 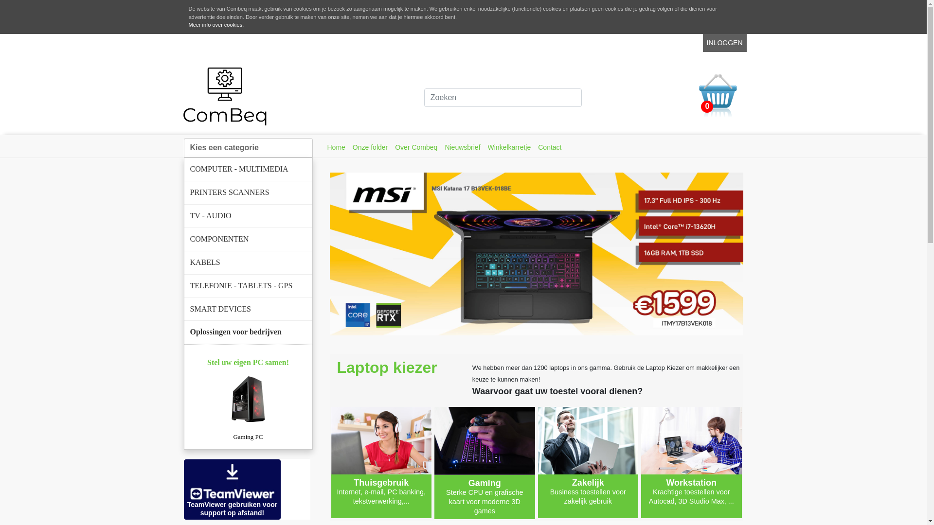 I want to click on Nieuwsbrief, so click(x=462, y=147).